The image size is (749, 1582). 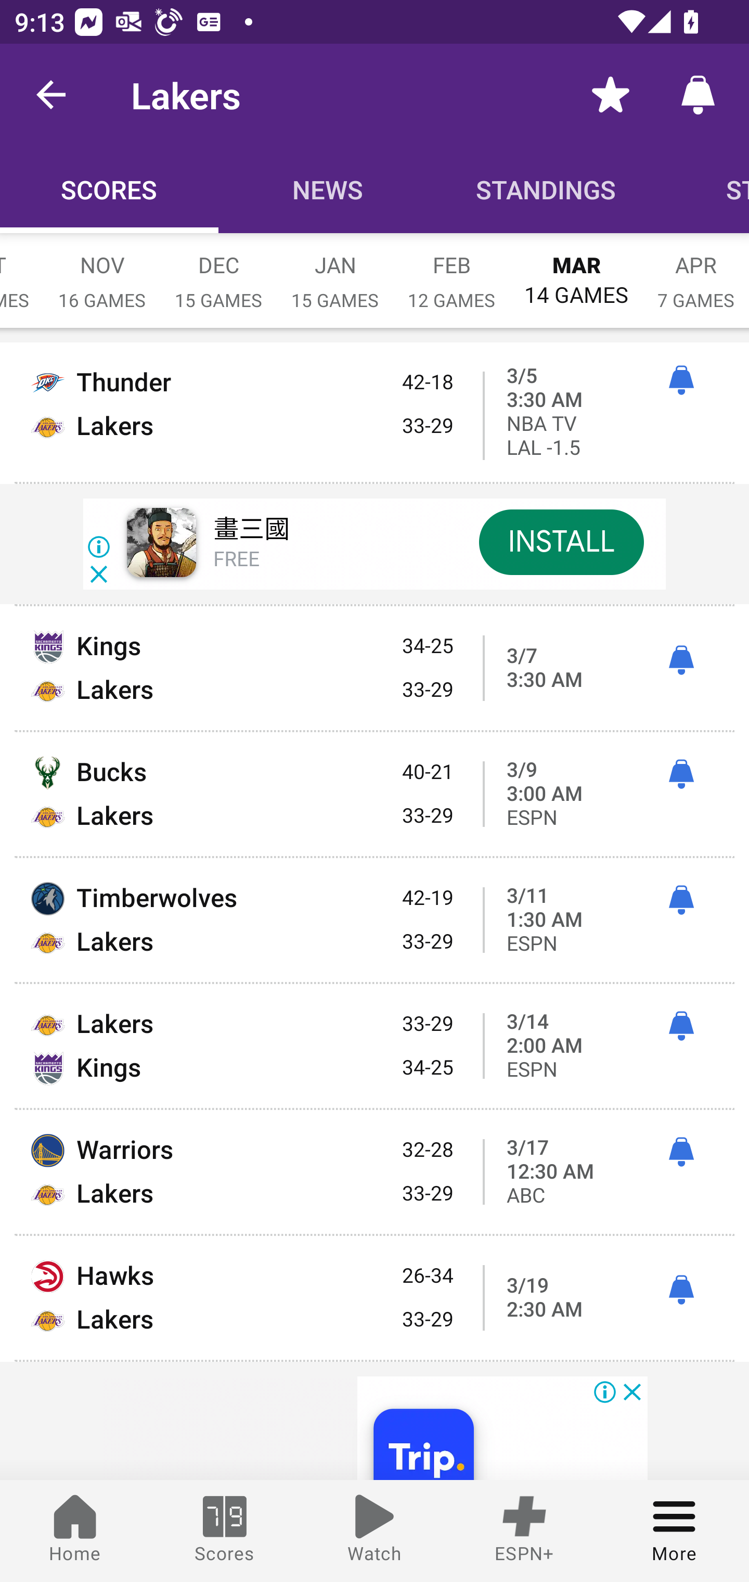 I want to click on News NEWS, so click(x=328, y=188).